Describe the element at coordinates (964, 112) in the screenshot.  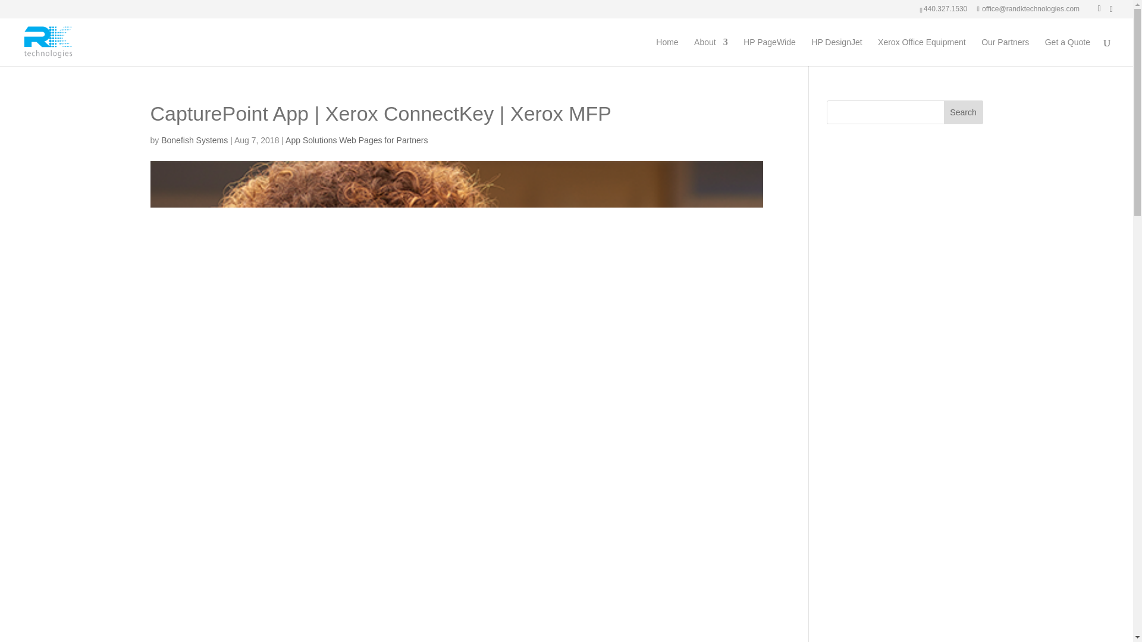
I see `Search` at that location.